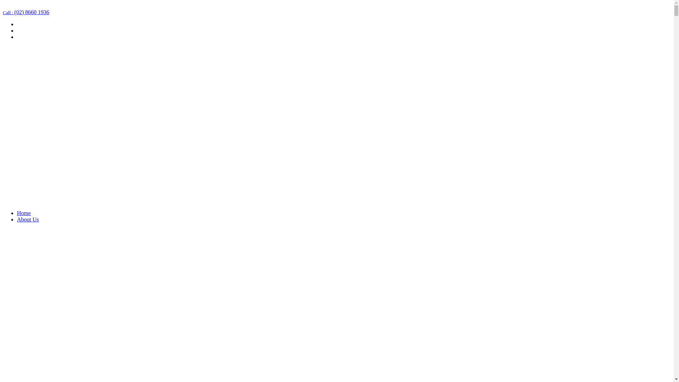 The width and height of the screenshot is (679, 382). What do you see at coordinates (26, 12) in the screenshot?
I see `Call : (02) 8660 1936` at bounding box center [26, 12].